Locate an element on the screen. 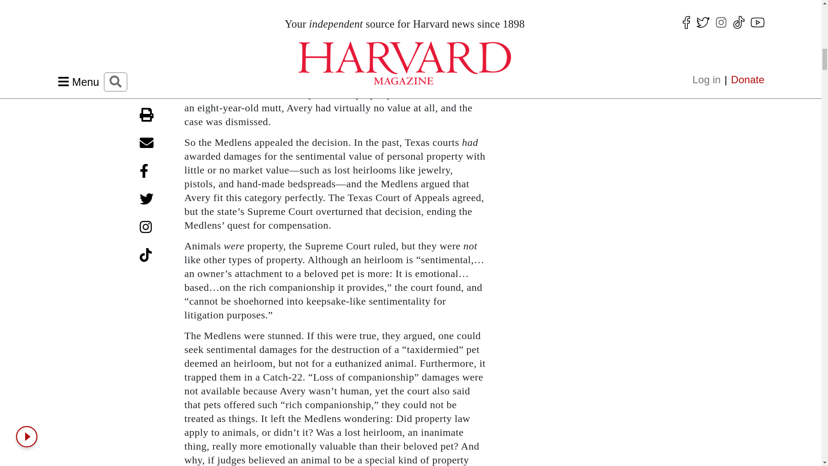 This screenshot has width=828, height=466. Relive the splendor of summer at the Charles Hotel. is located at coordinates (571, 31).